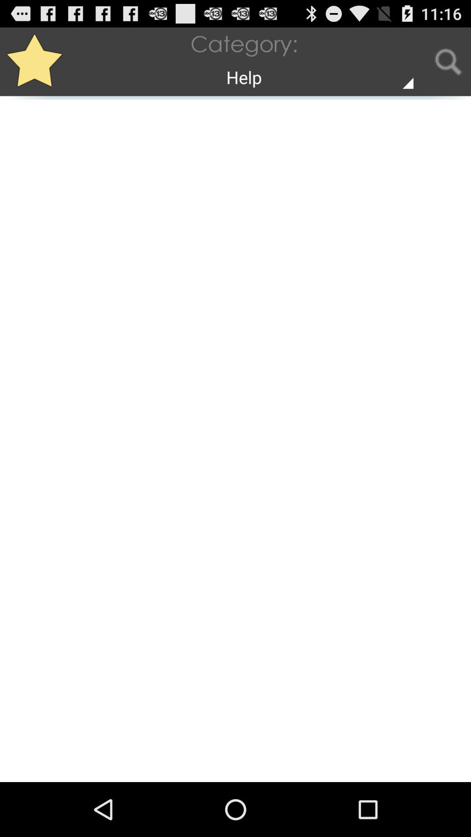 The image size is (471, 837). I want to click on search for phrases, so click(448, 62).